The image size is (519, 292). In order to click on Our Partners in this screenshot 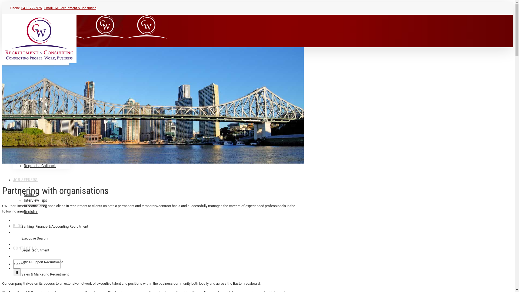, I will do `click(35, 103)`.